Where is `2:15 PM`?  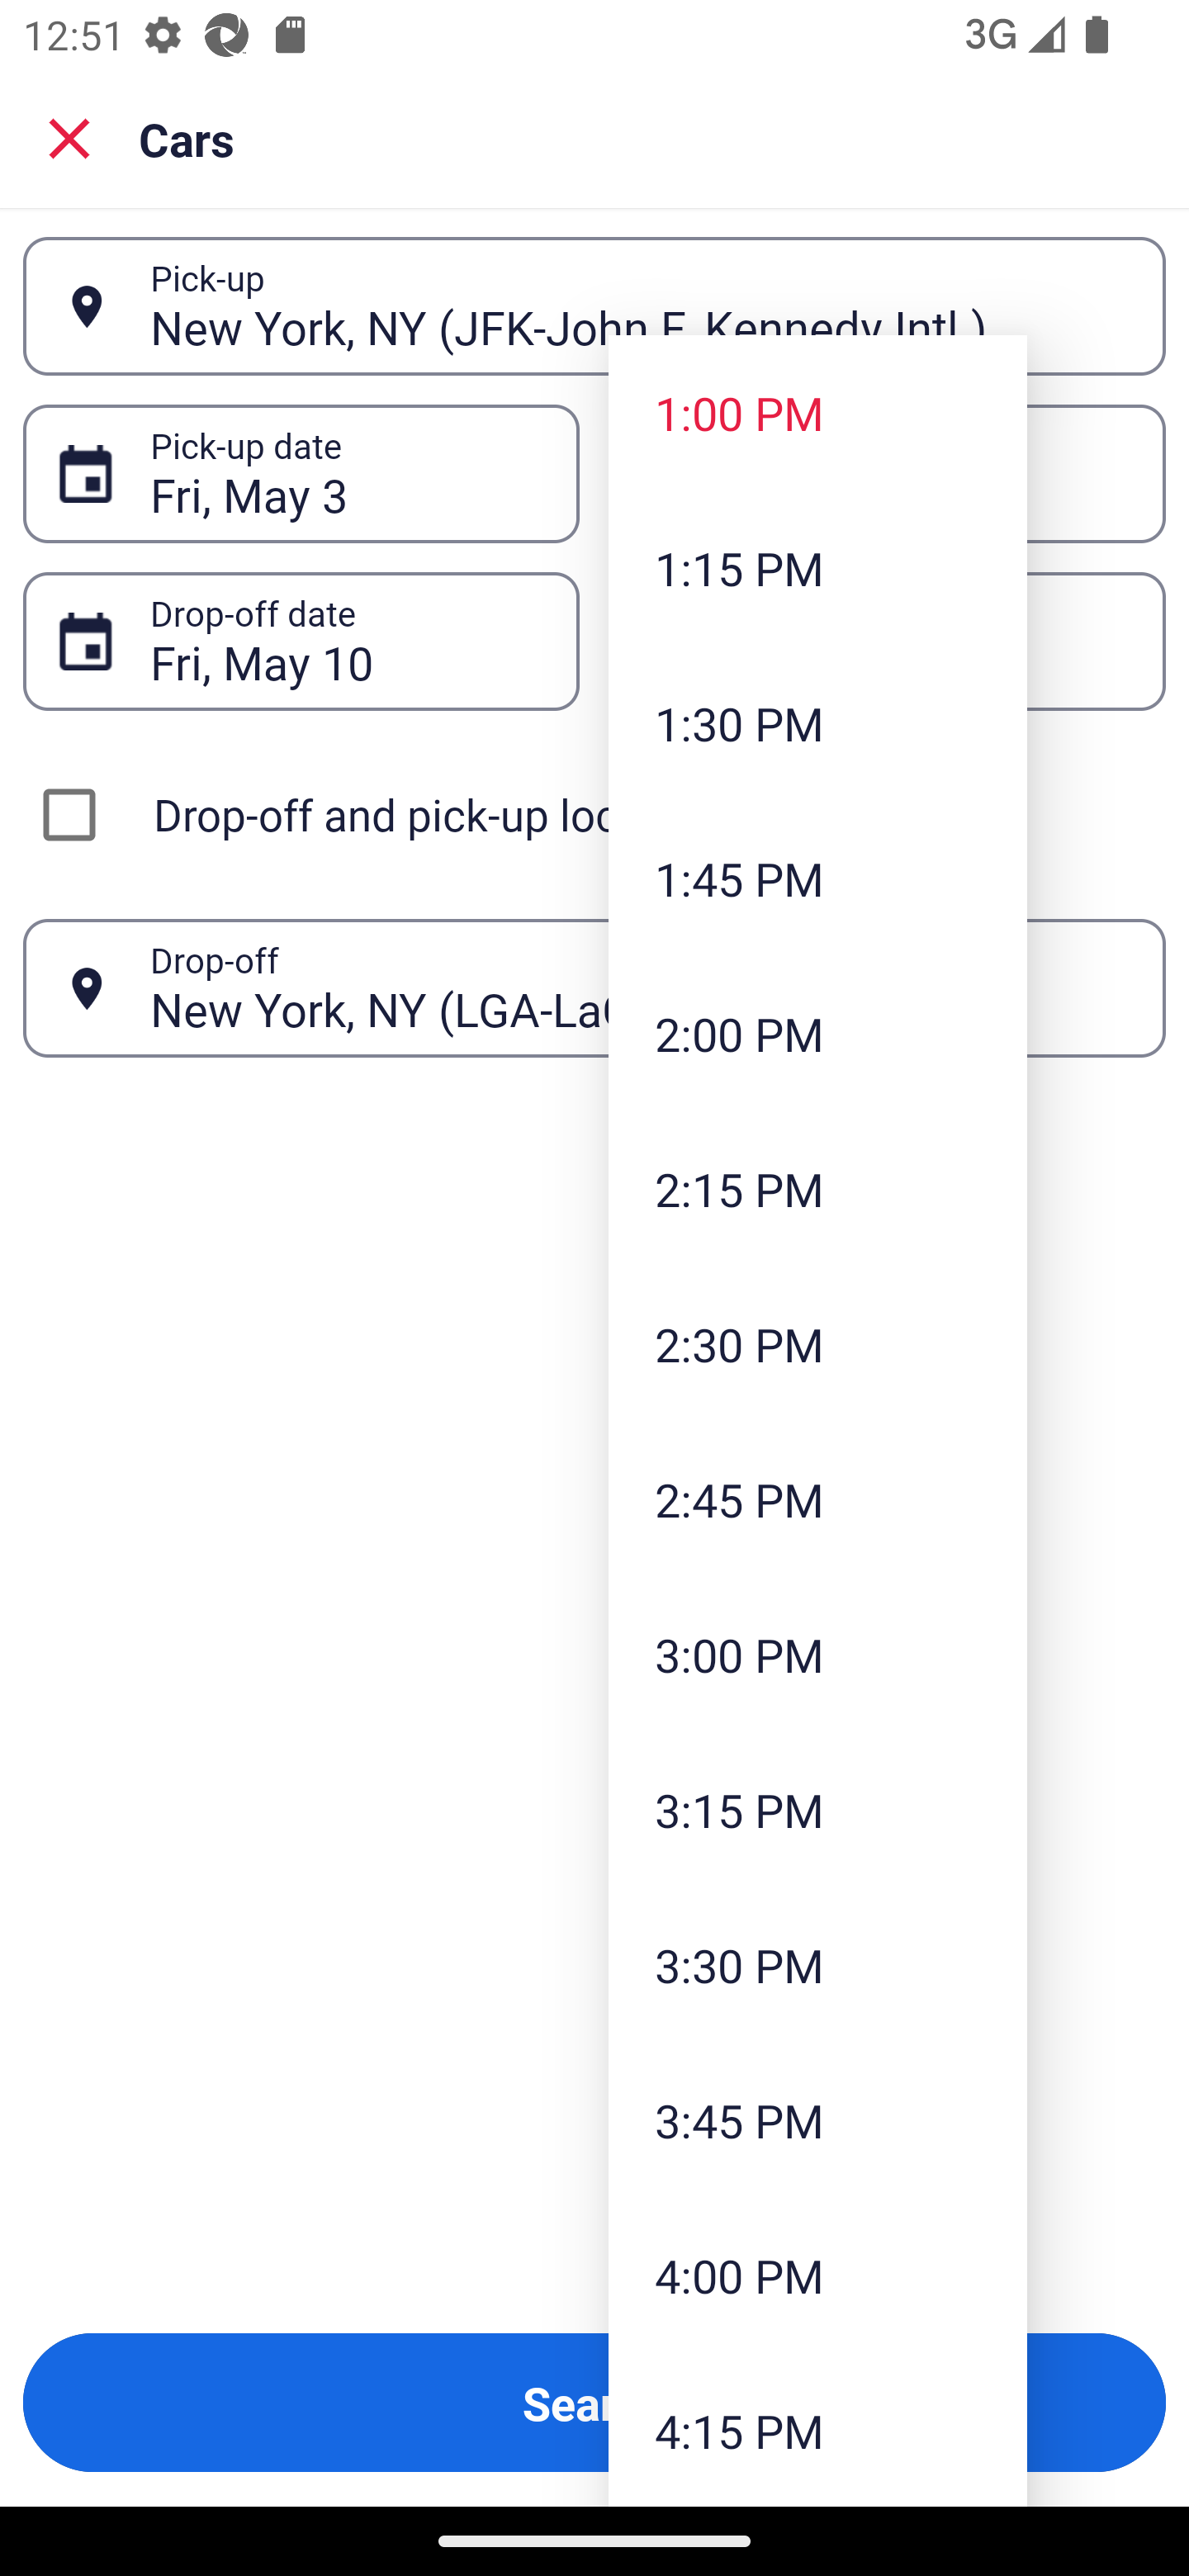
2:15 PM is located at coordinates (817, 1189).